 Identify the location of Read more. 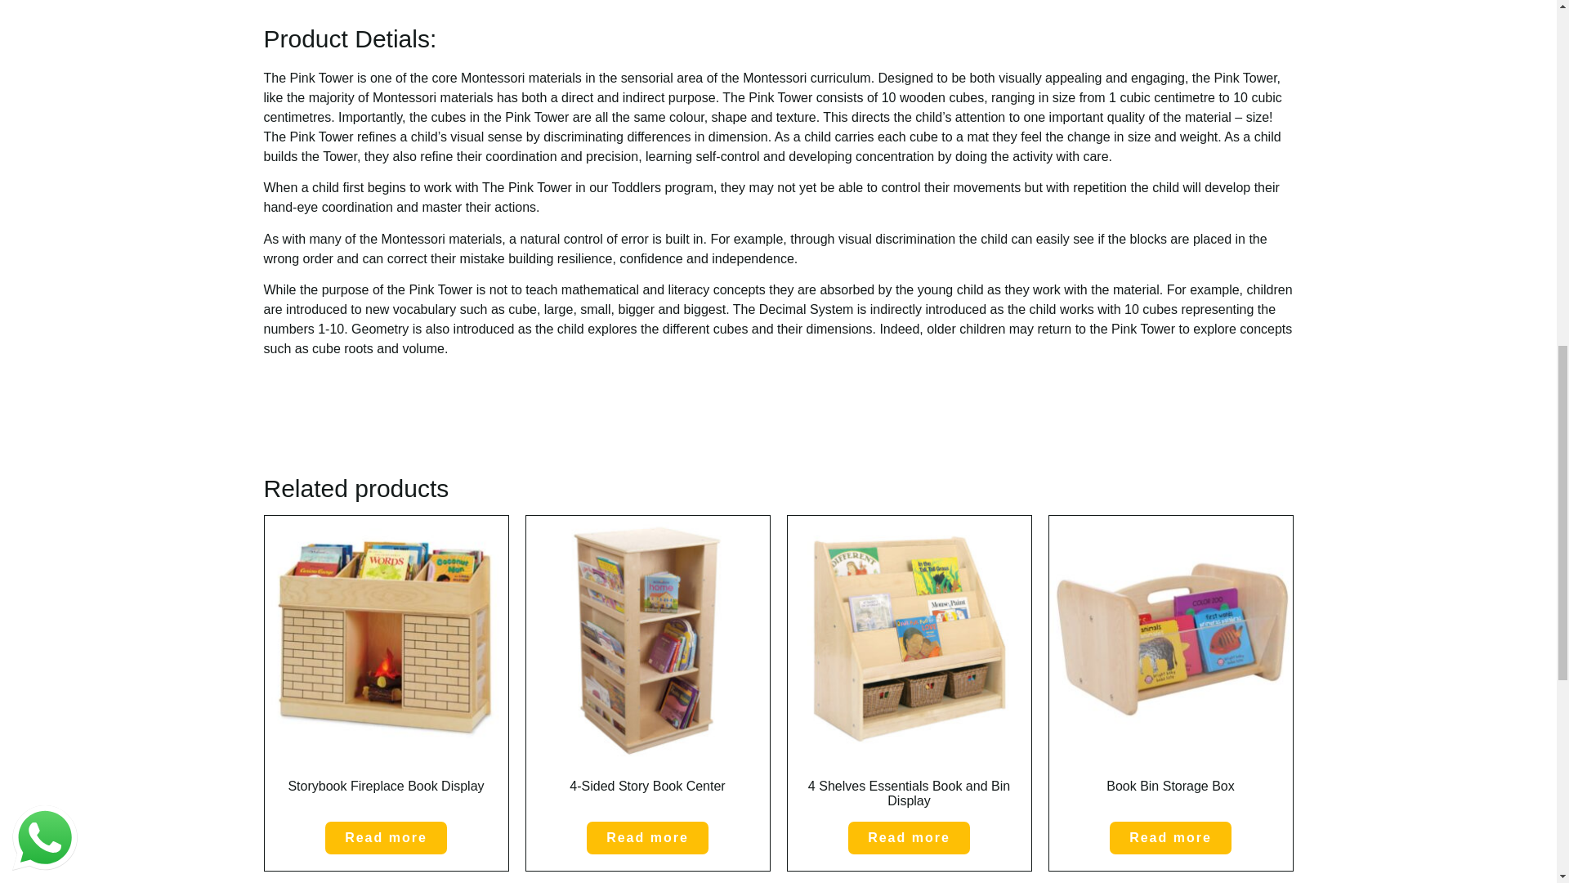
(909, 838).